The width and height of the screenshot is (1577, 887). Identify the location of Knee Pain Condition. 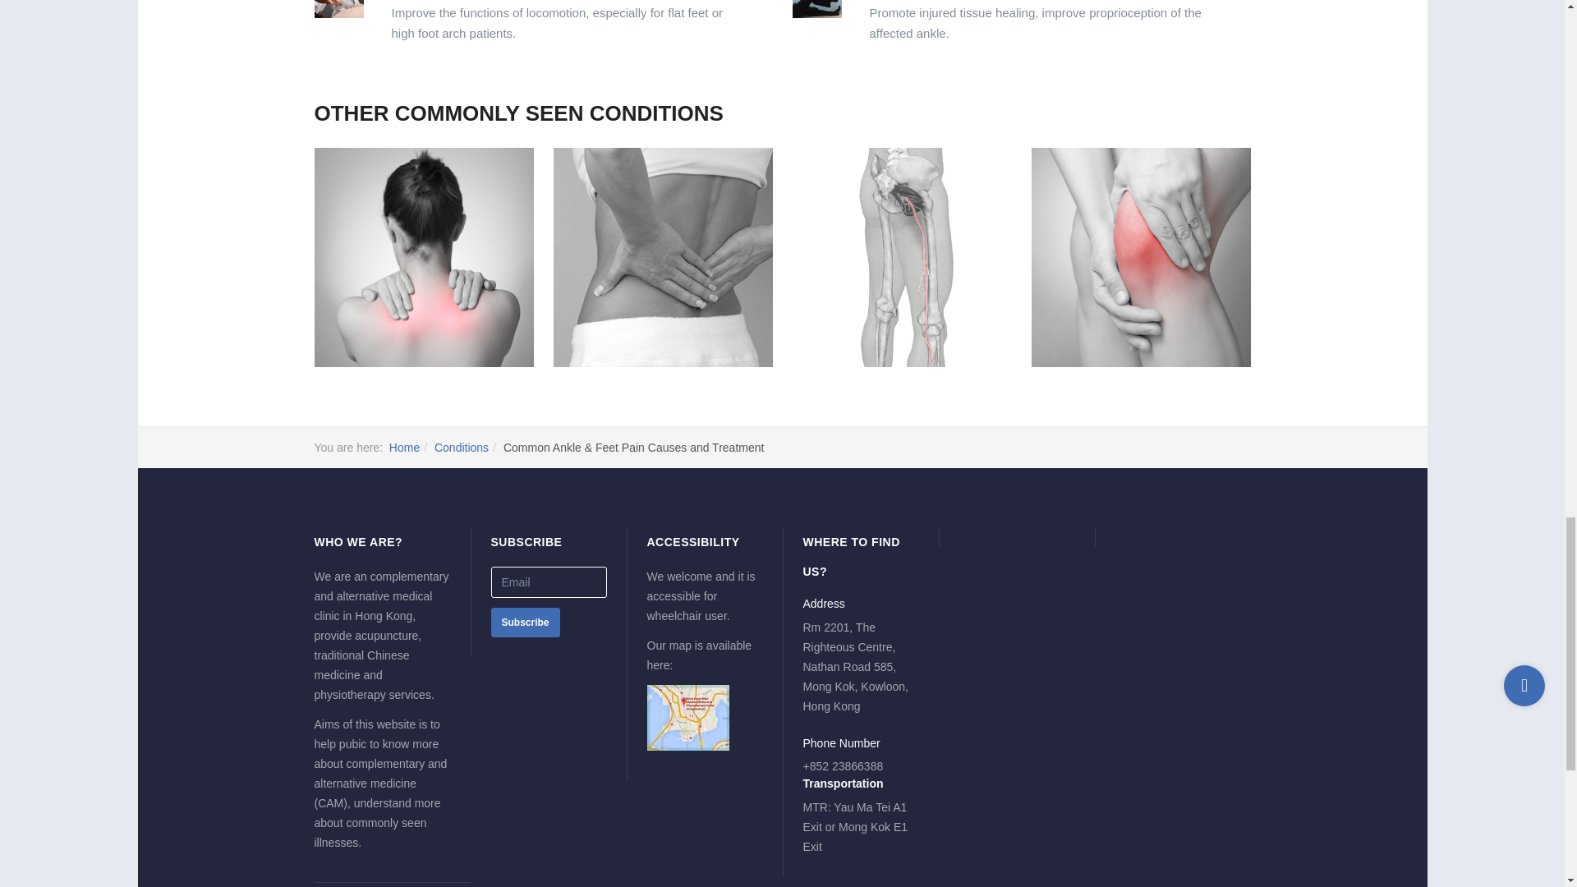
(1140, 258).